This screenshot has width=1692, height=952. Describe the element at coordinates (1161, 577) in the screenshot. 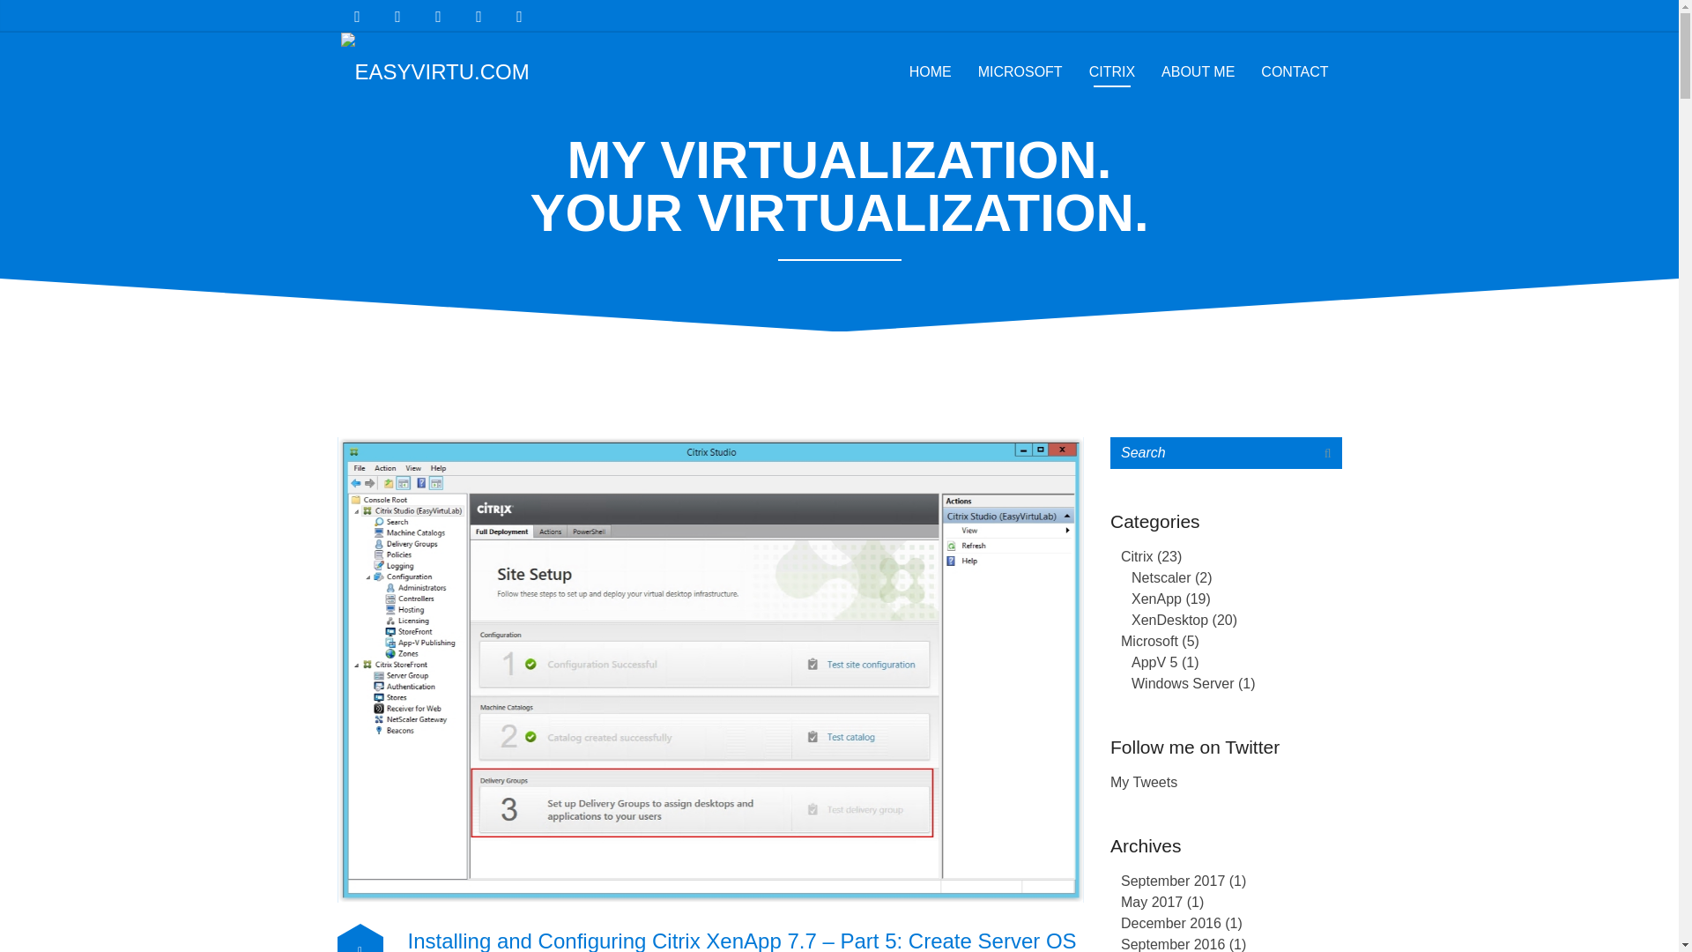

I see `Netscaler` at that location.